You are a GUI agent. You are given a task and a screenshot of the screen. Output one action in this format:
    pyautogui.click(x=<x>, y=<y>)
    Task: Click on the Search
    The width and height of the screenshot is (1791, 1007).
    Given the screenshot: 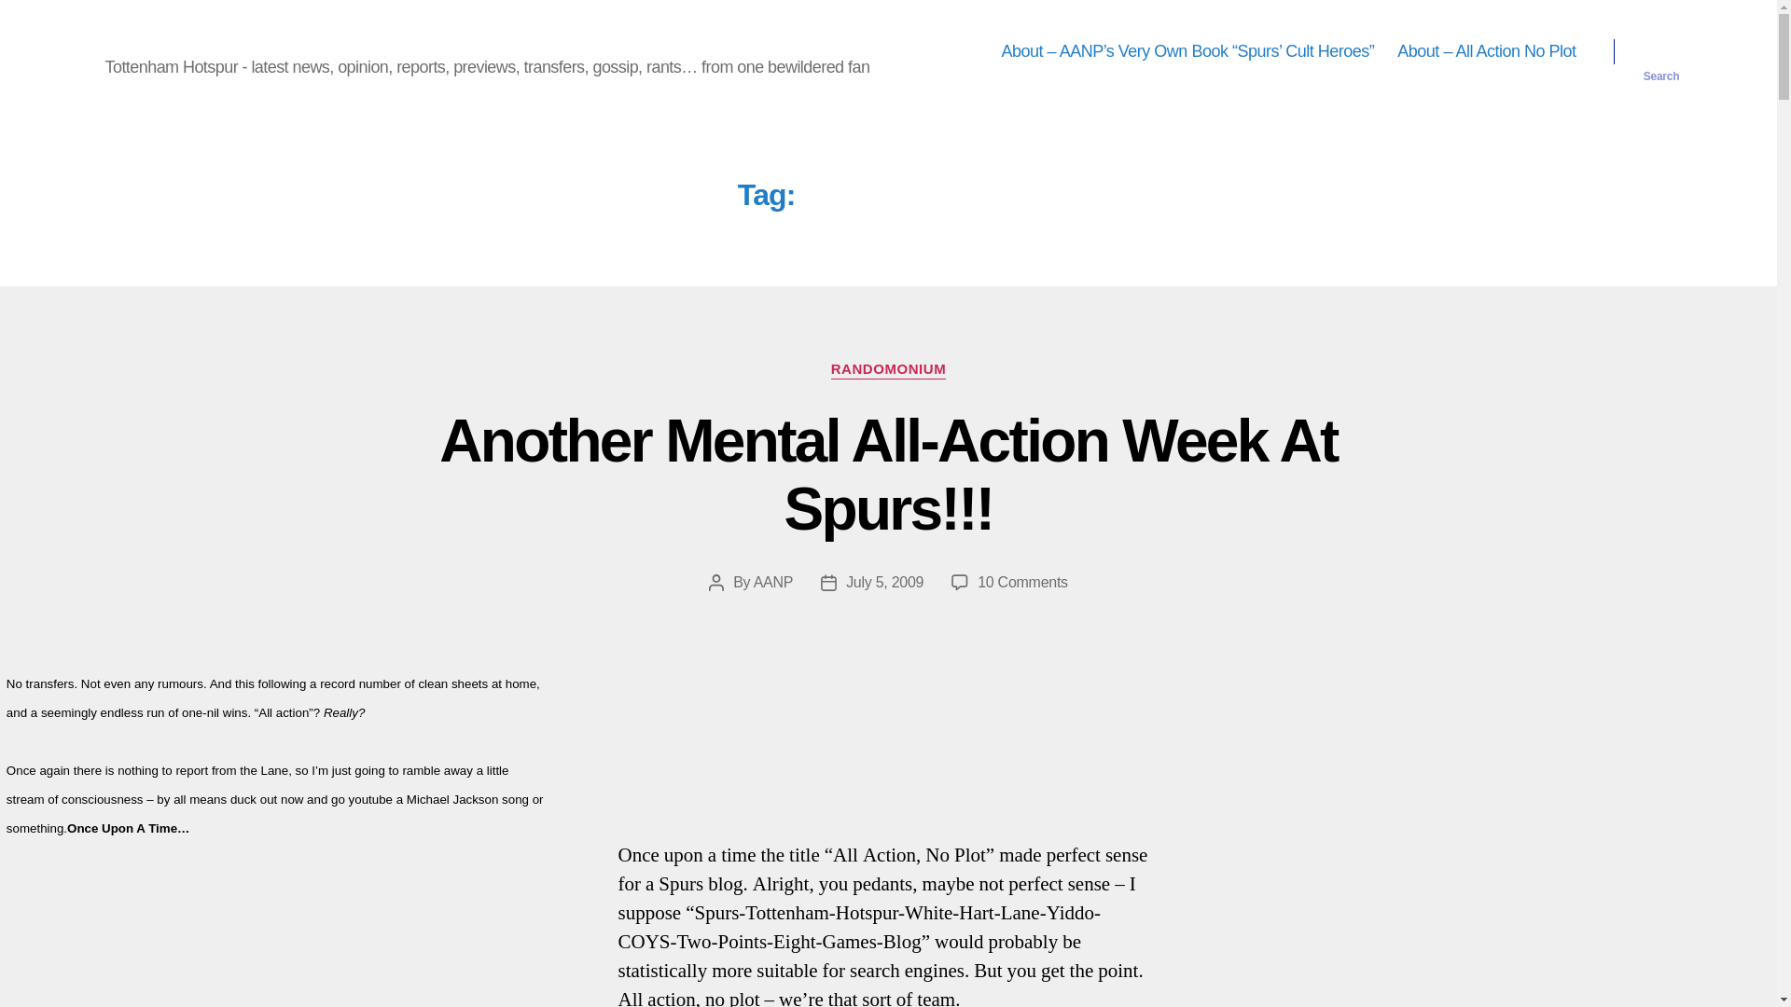 What is the action you would take?
    pyautogui.click(x=1661, y=51)
    